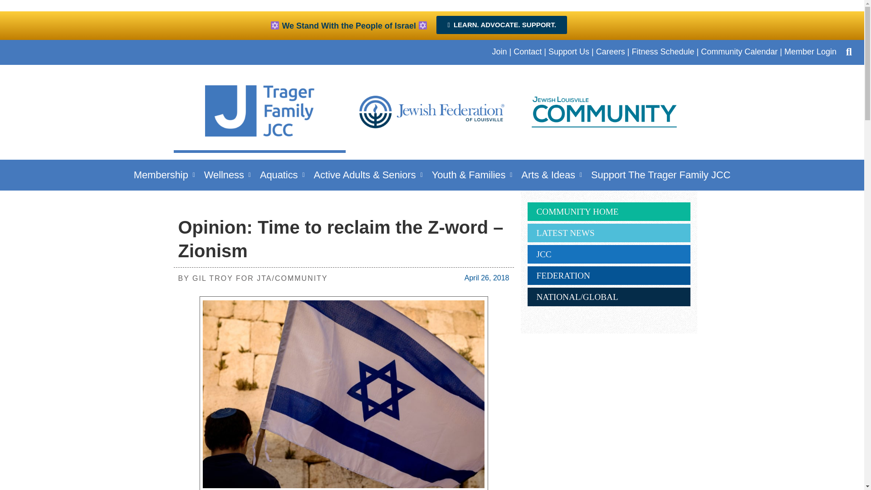  Describe the element at coordinates (487, 278) in the screenshot. I see `12:11 pm` at that location.